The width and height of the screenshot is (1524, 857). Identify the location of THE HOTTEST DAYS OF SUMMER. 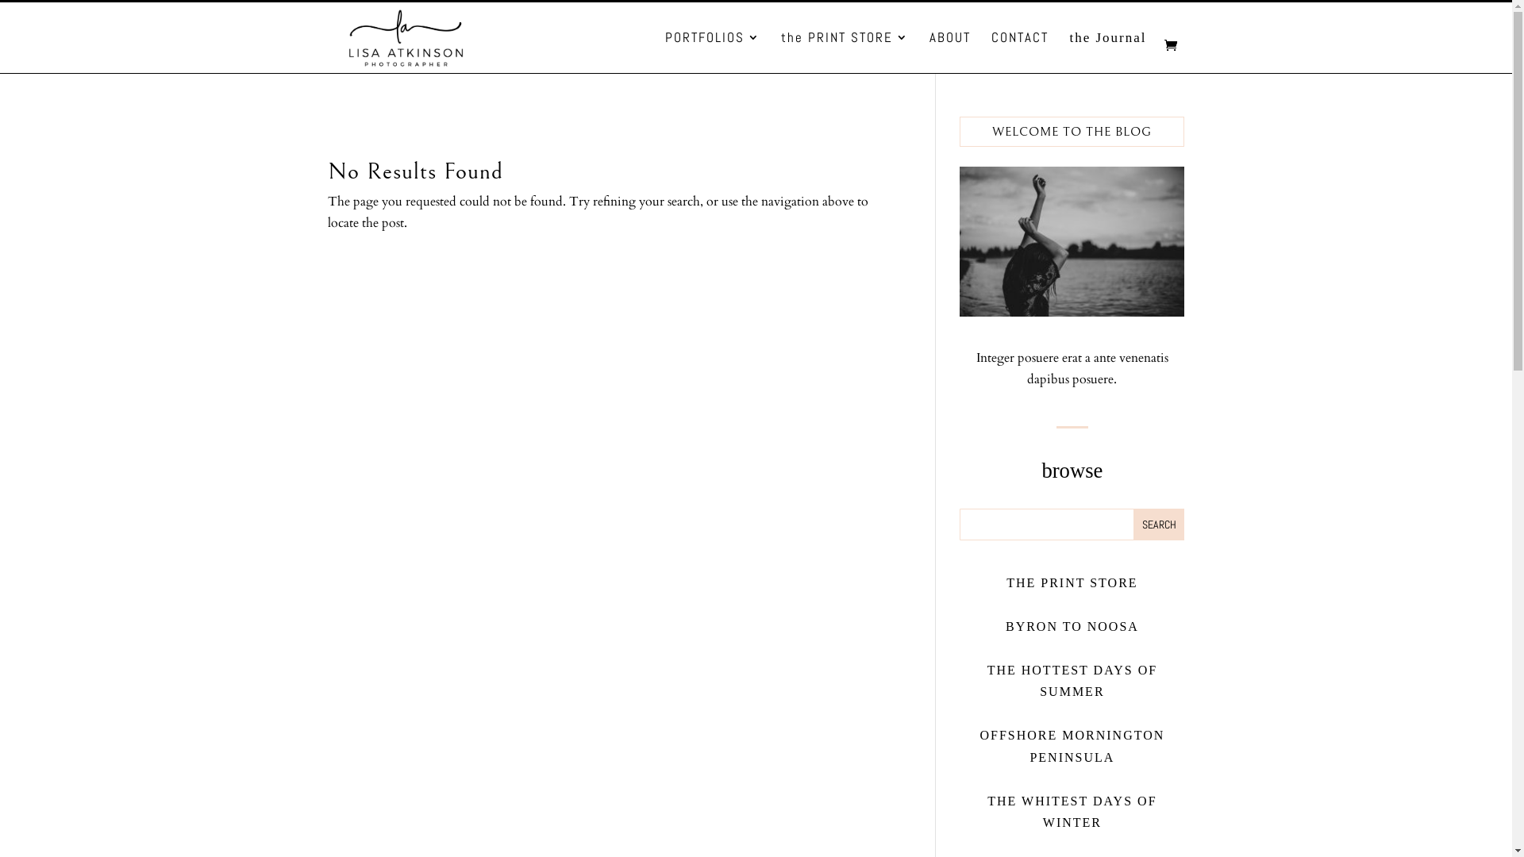
(1072, 681).